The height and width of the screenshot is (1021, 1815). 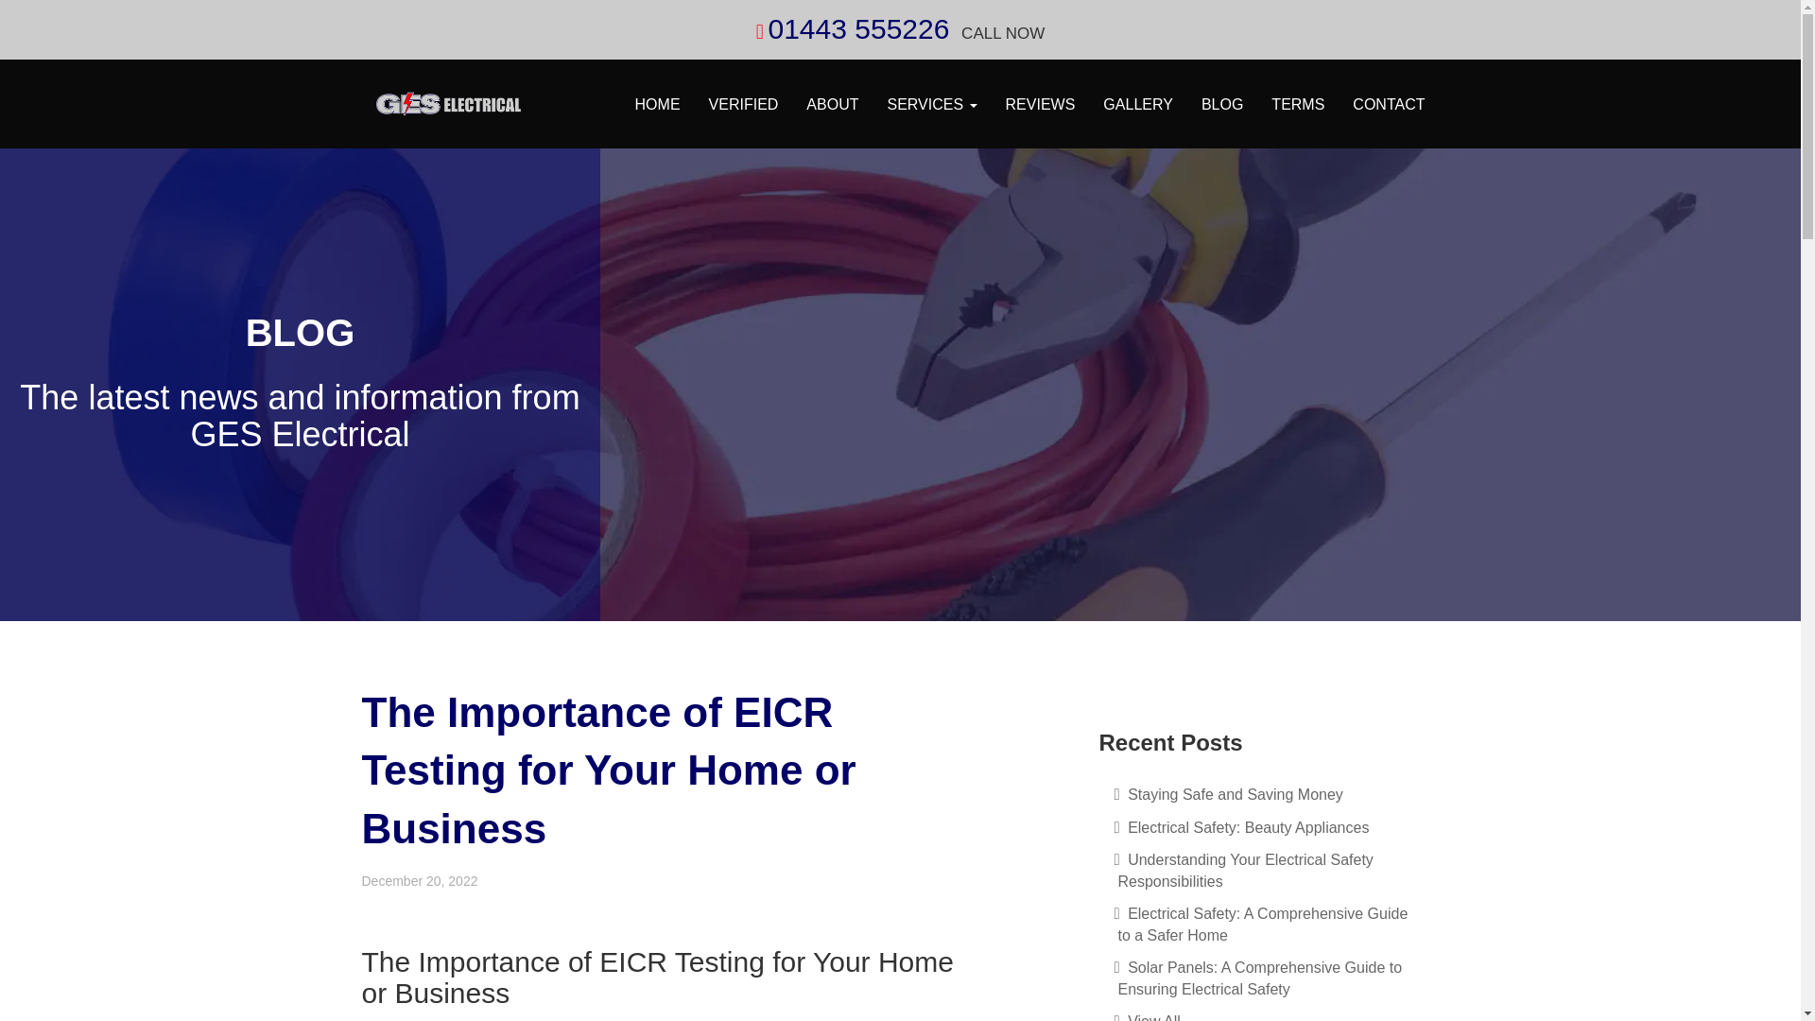 I want to click on View All, so click(x=1269, y=1015).